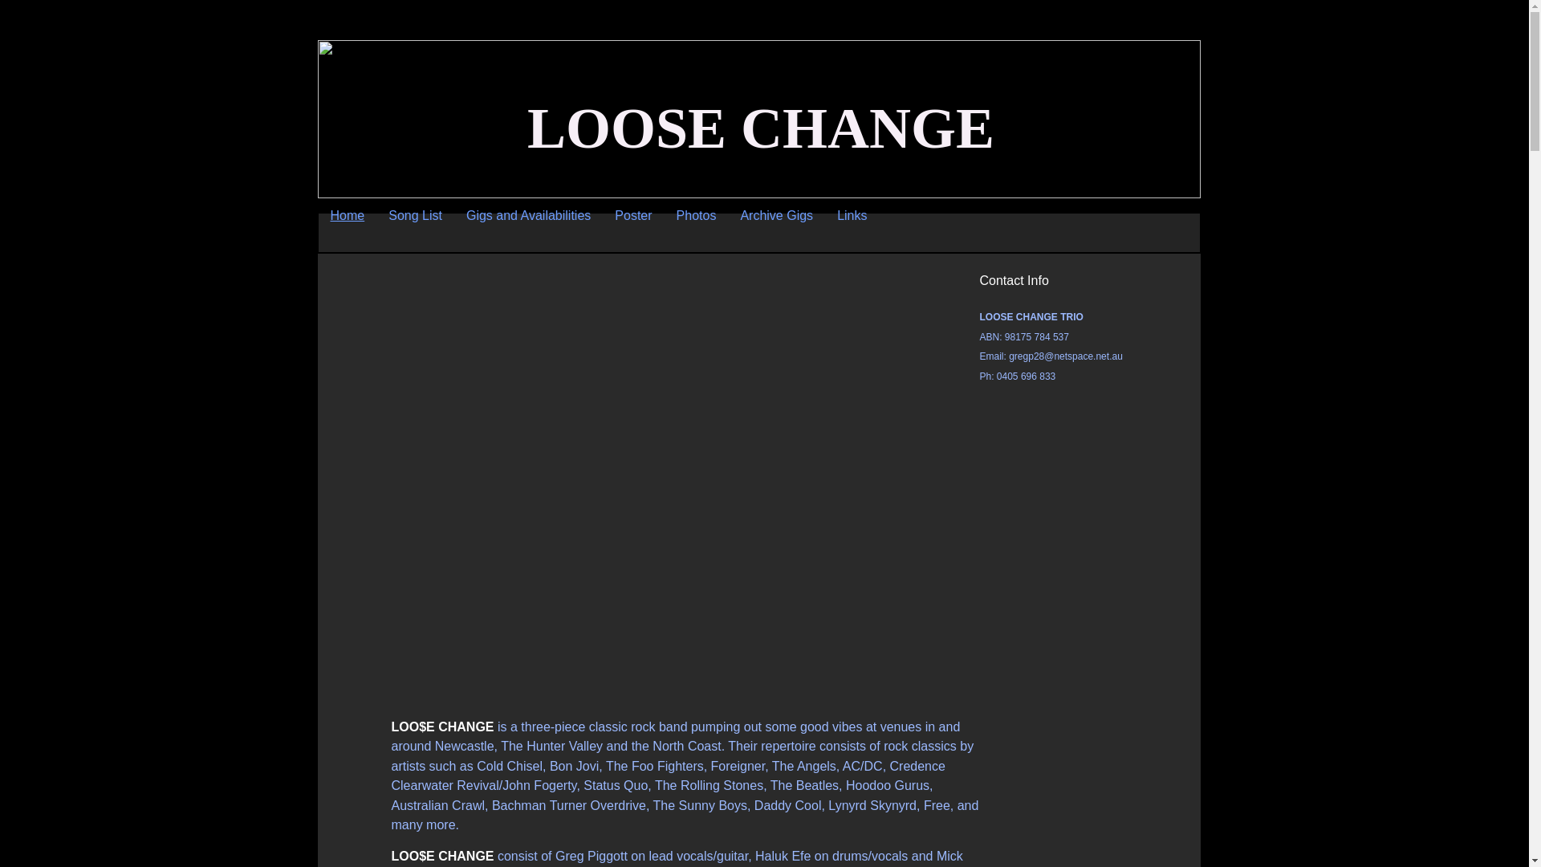  Describe the element at coordinates (852, 216) in the screenshot. I see `Links` at that location.